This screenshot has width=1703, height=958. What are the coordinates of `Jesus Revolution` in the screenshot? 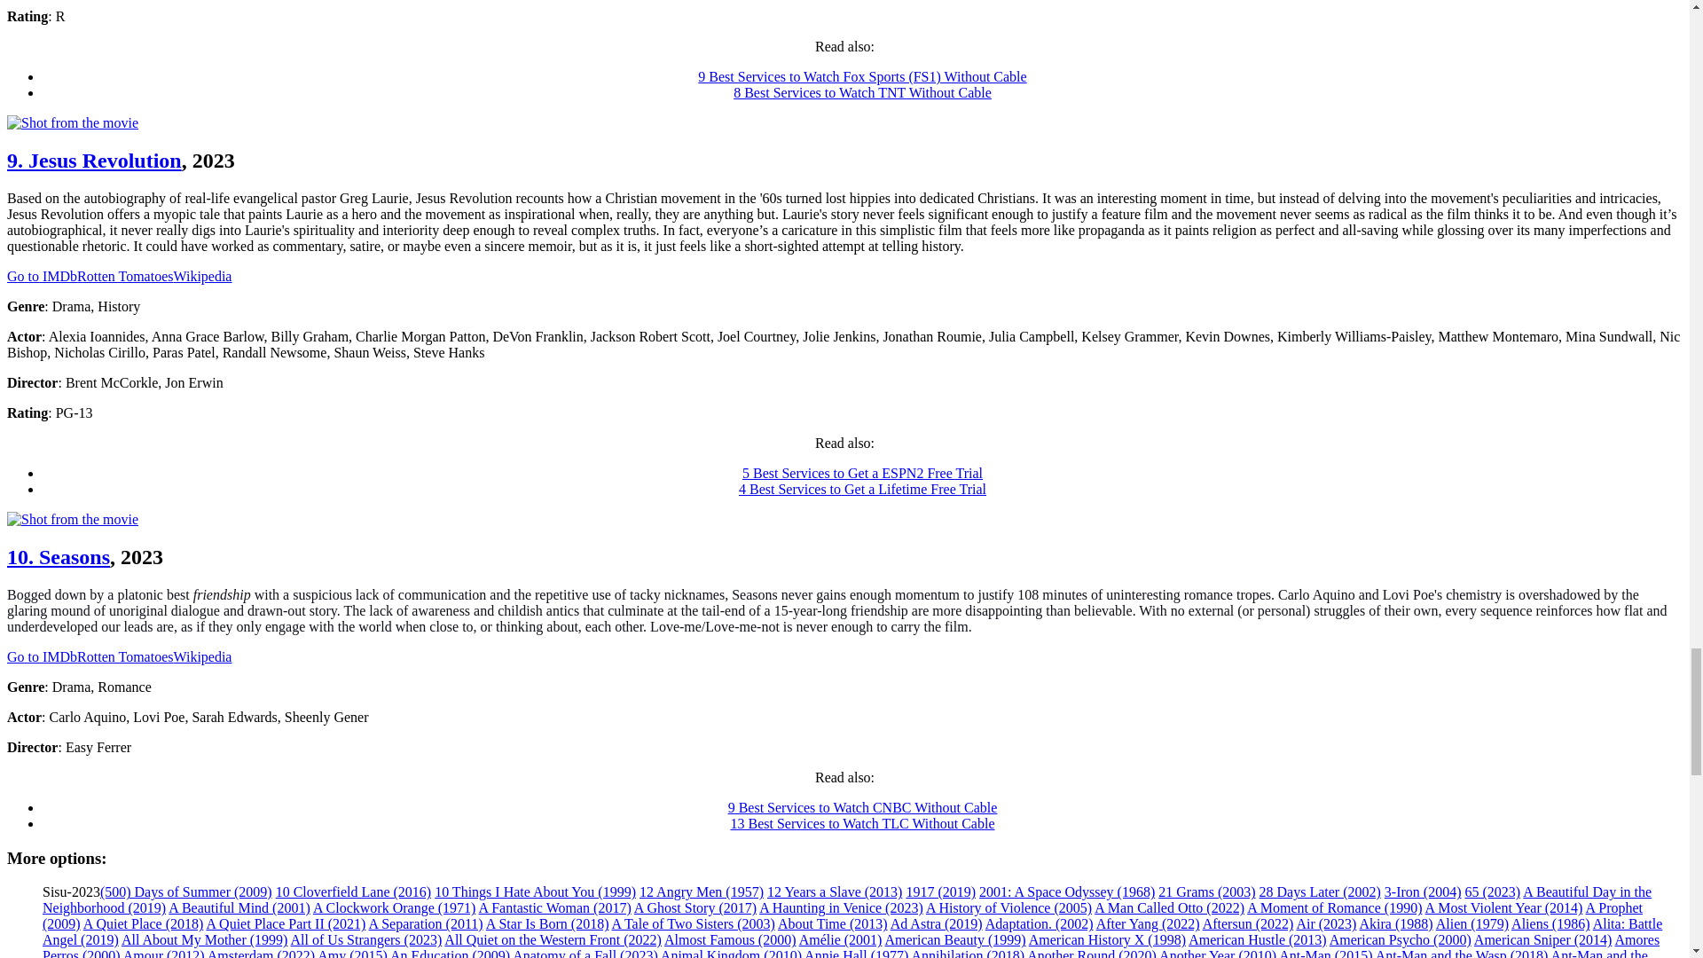 It's located at (94, 161).